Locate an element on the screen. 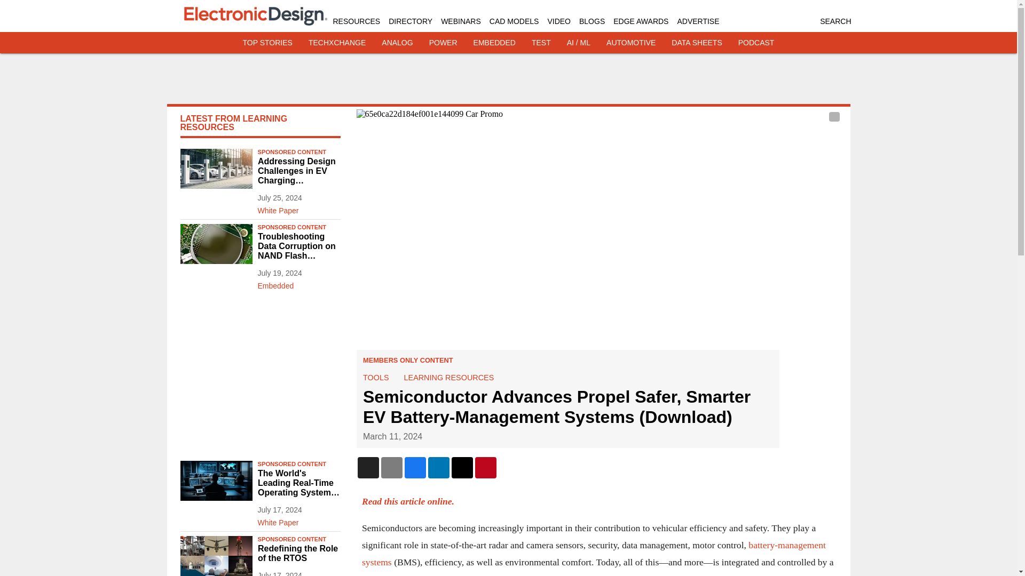 The width and height of the screenshot is (1025, 576). EMBEDDED is located at coordinates (494, 43).